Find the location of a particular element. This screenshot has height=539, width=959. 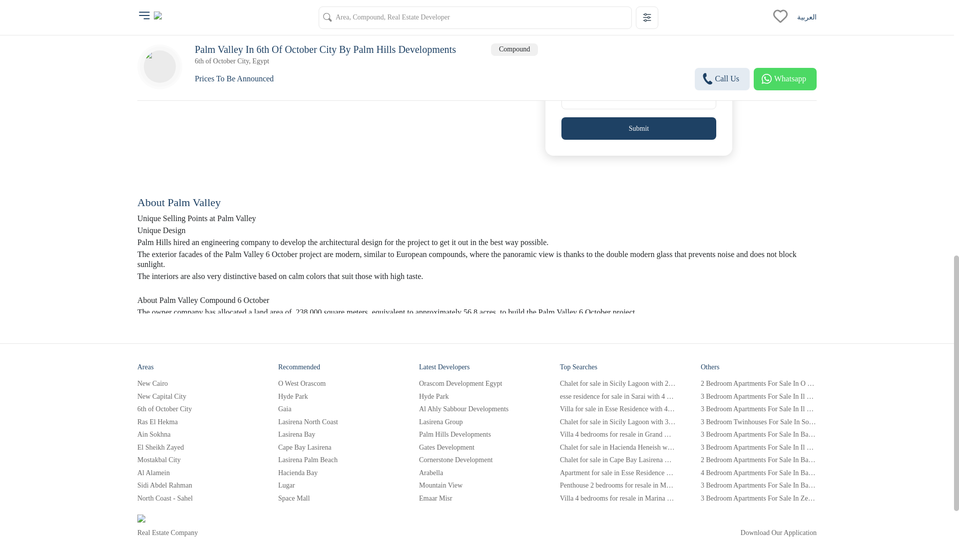

Al Alamein is located at coordinates (195, 472).